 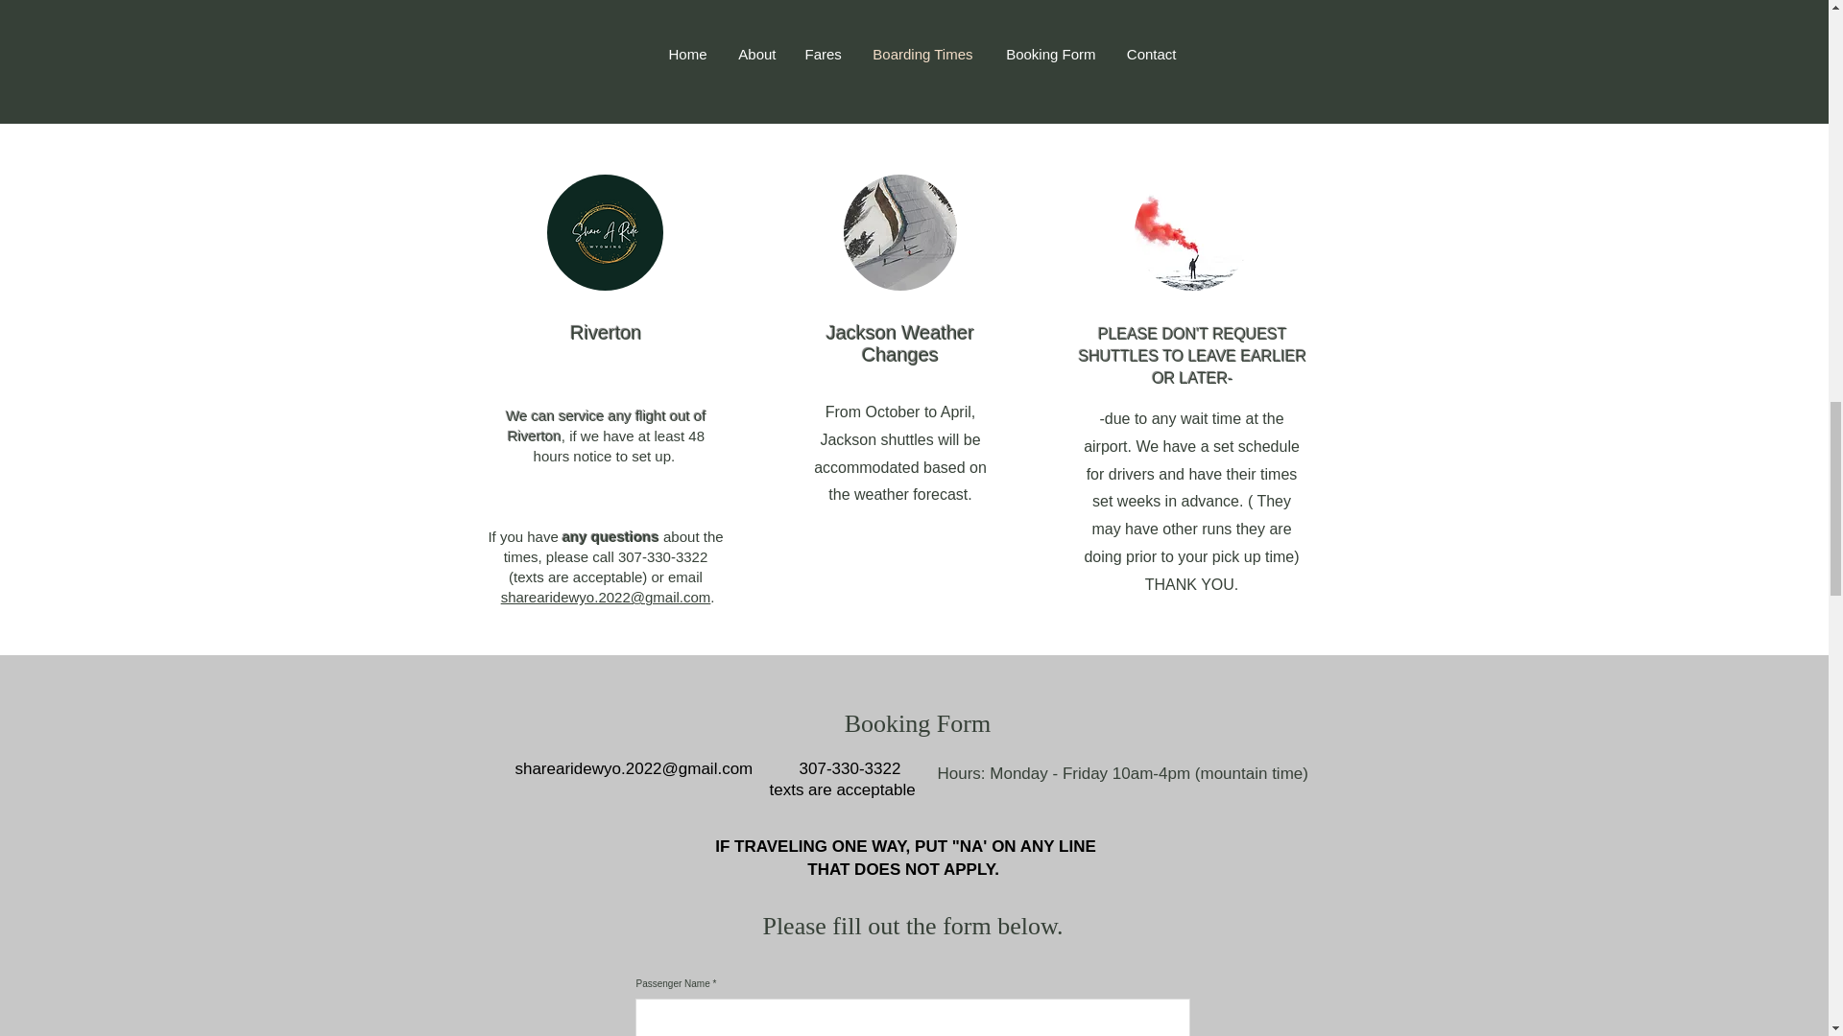 I want to click on 307-330-3322, so click(x=850, y=768).